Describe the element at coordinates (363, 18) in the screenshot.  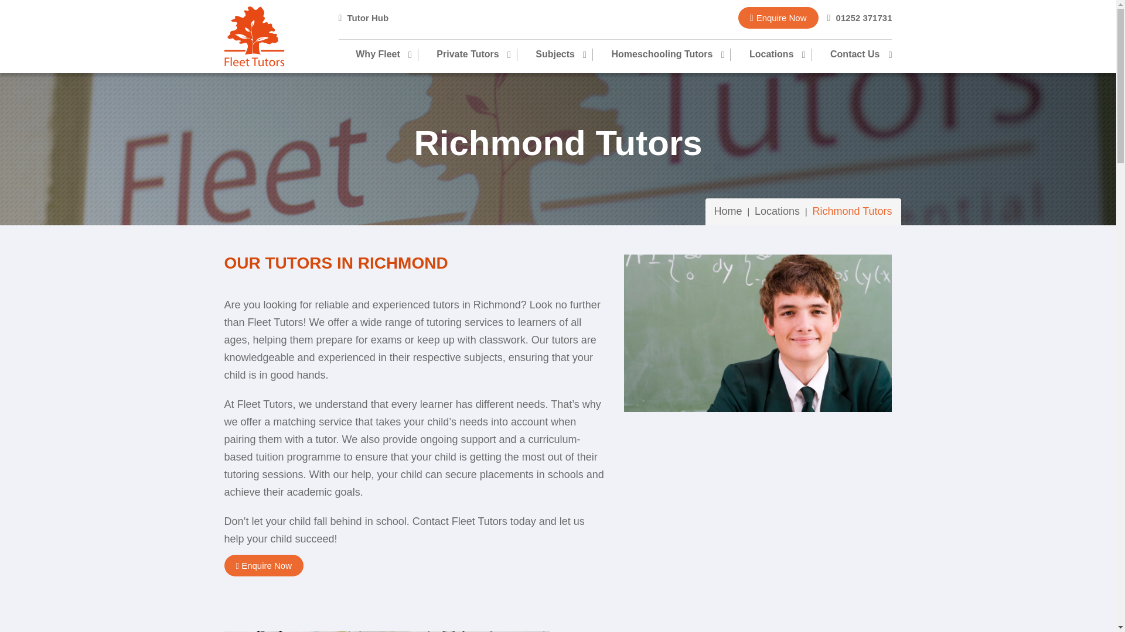
I see `Tutor Hub` at that location.